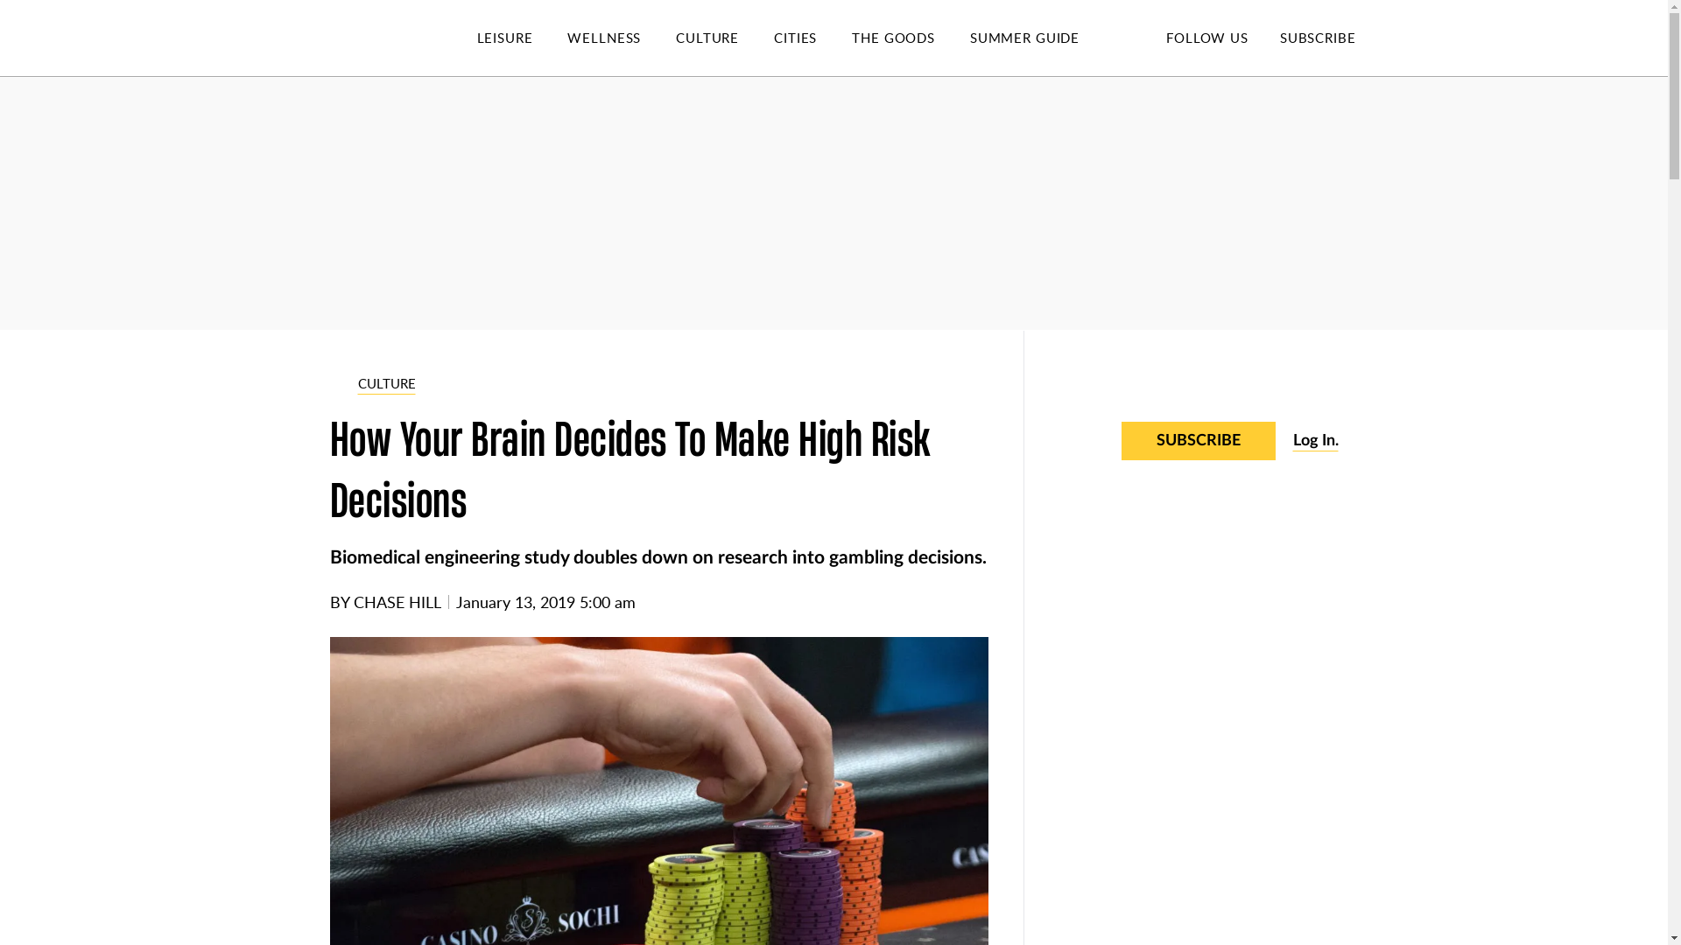  Describe the element at coordinates (522, 38) in the screenshot. I see `LEISURE` at that location.